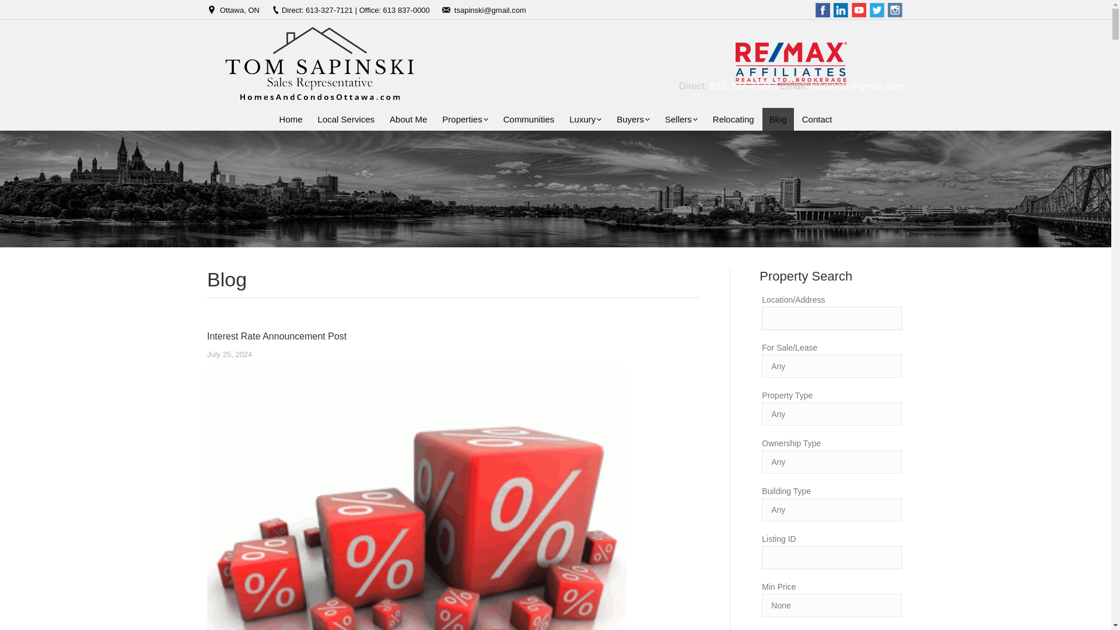 The height and width of the screenshot is (630, 1120). What do you see at coordinates (290, 119) in the screenshot?
I see `Home` at bounding box center [290, 119].